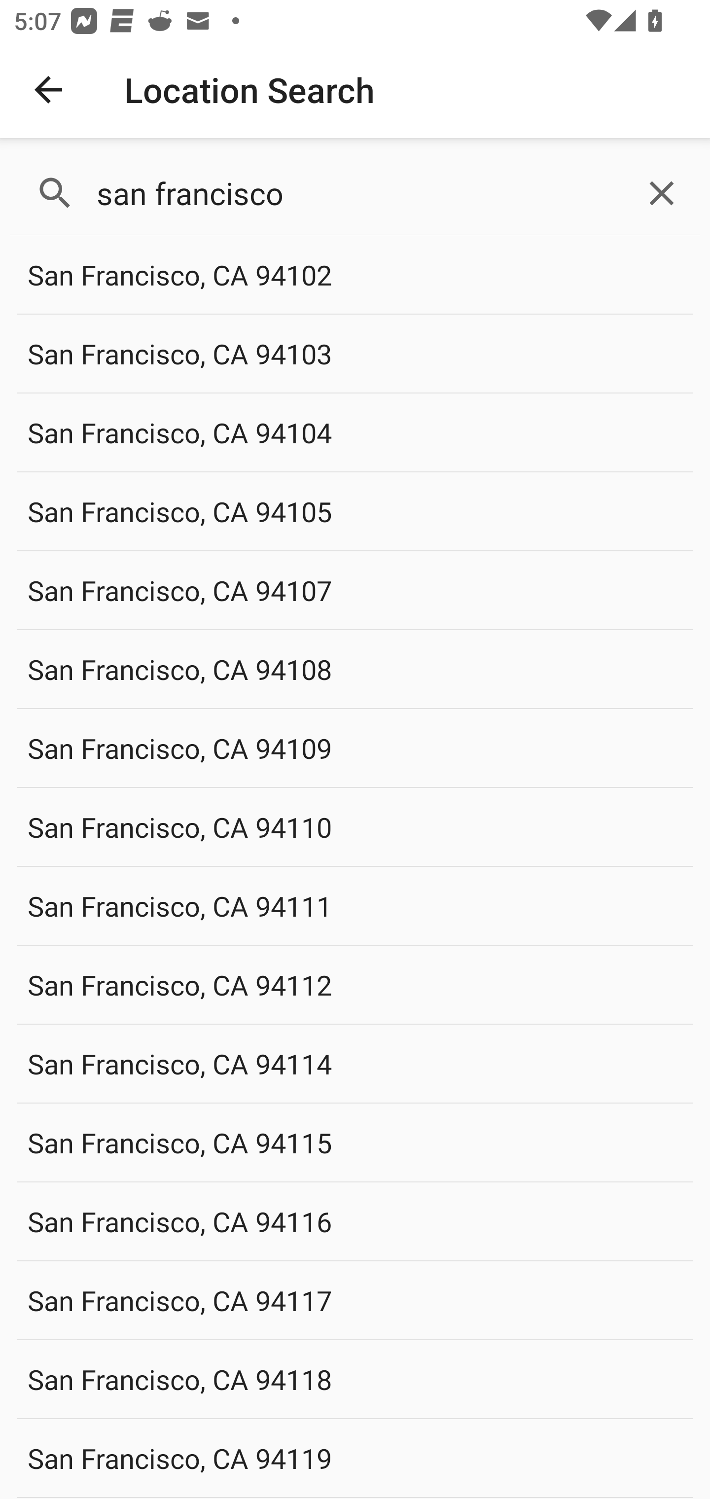 This screenshot has width=710, height=1499. I want to click on San Francisco, CA 94114, so click(355, 1063).